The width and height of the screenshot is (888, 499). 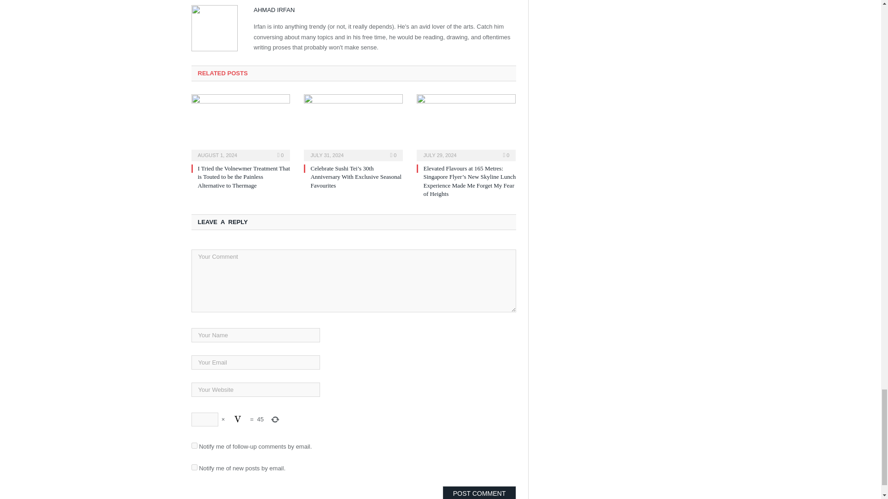 What do you see at coordinates (194, 468) in the screenshot?
I see `subscribe` at bounding box center [194, 468].